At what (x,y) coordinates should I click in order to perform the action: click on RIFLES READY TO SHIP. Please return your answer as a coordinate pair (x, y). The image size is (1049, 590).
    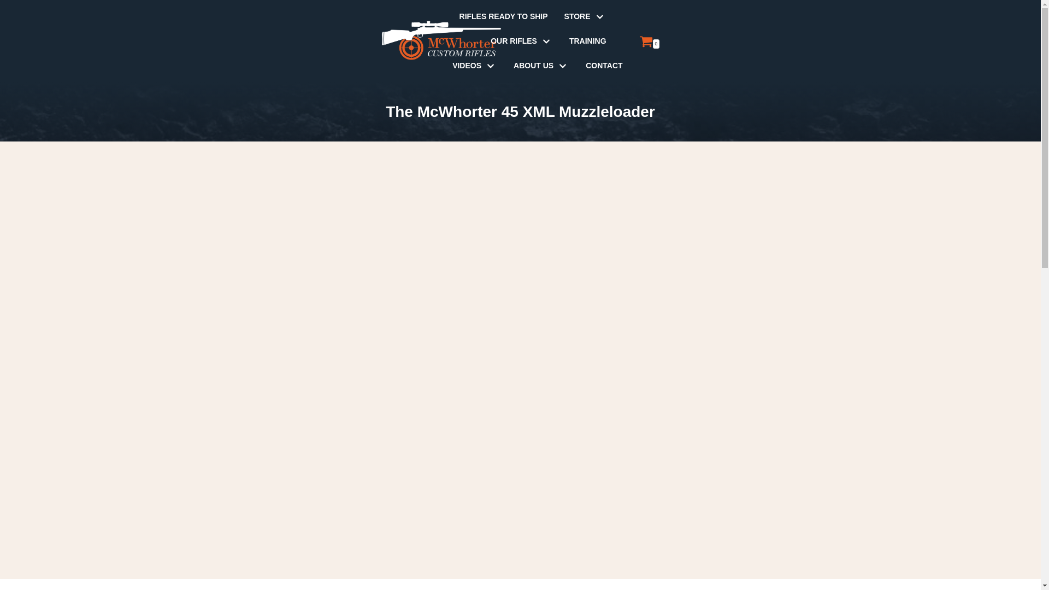
    Looking at the image, I should click on (503, 16).